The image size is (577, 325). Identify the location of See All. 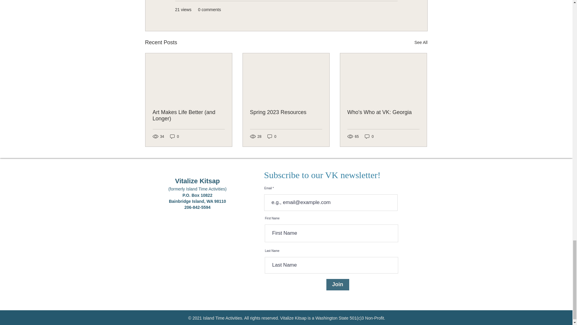
(421, 42).